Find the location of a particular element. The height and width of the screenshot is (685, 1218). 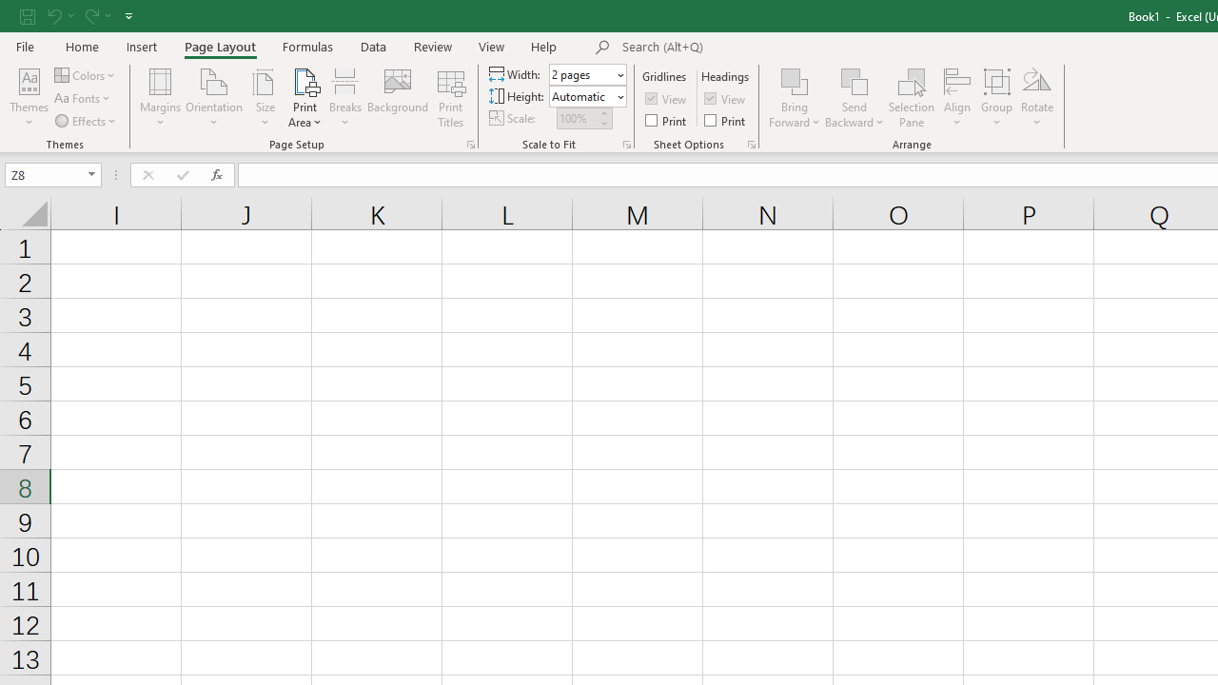

Save is located at coordinates (28, 15).